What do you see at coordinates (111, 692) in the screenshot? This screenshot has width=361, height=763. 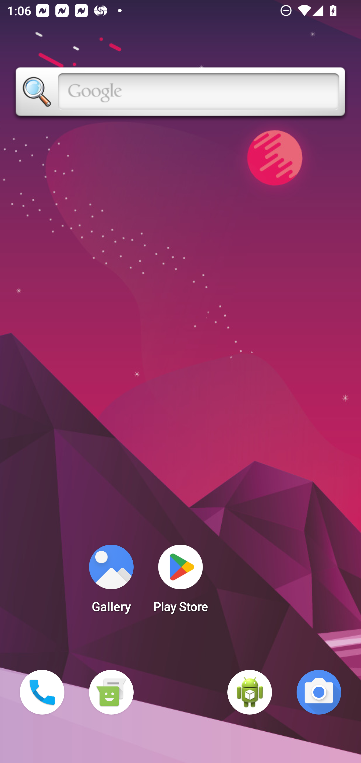 I see `Messaging` at bounding box center [111, 692].